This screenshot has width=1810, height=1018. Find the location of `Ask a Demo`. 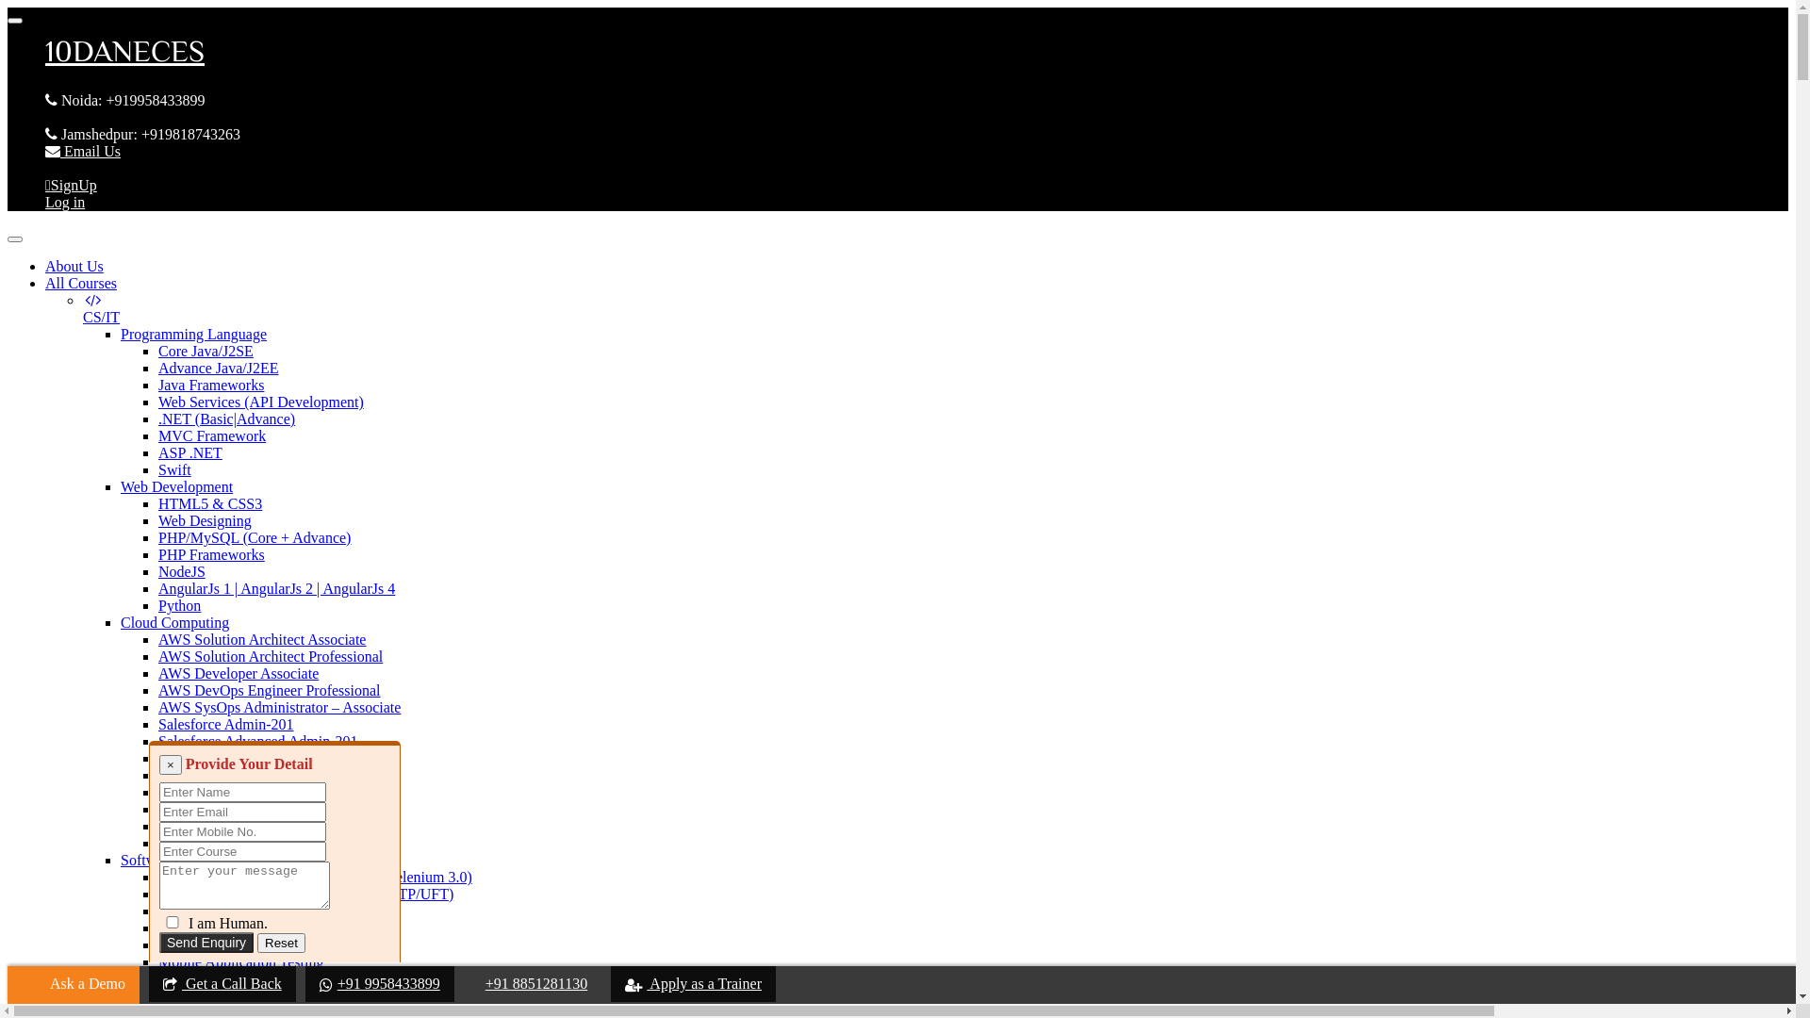

Ask a Demo is located at coordinates (74, 986).